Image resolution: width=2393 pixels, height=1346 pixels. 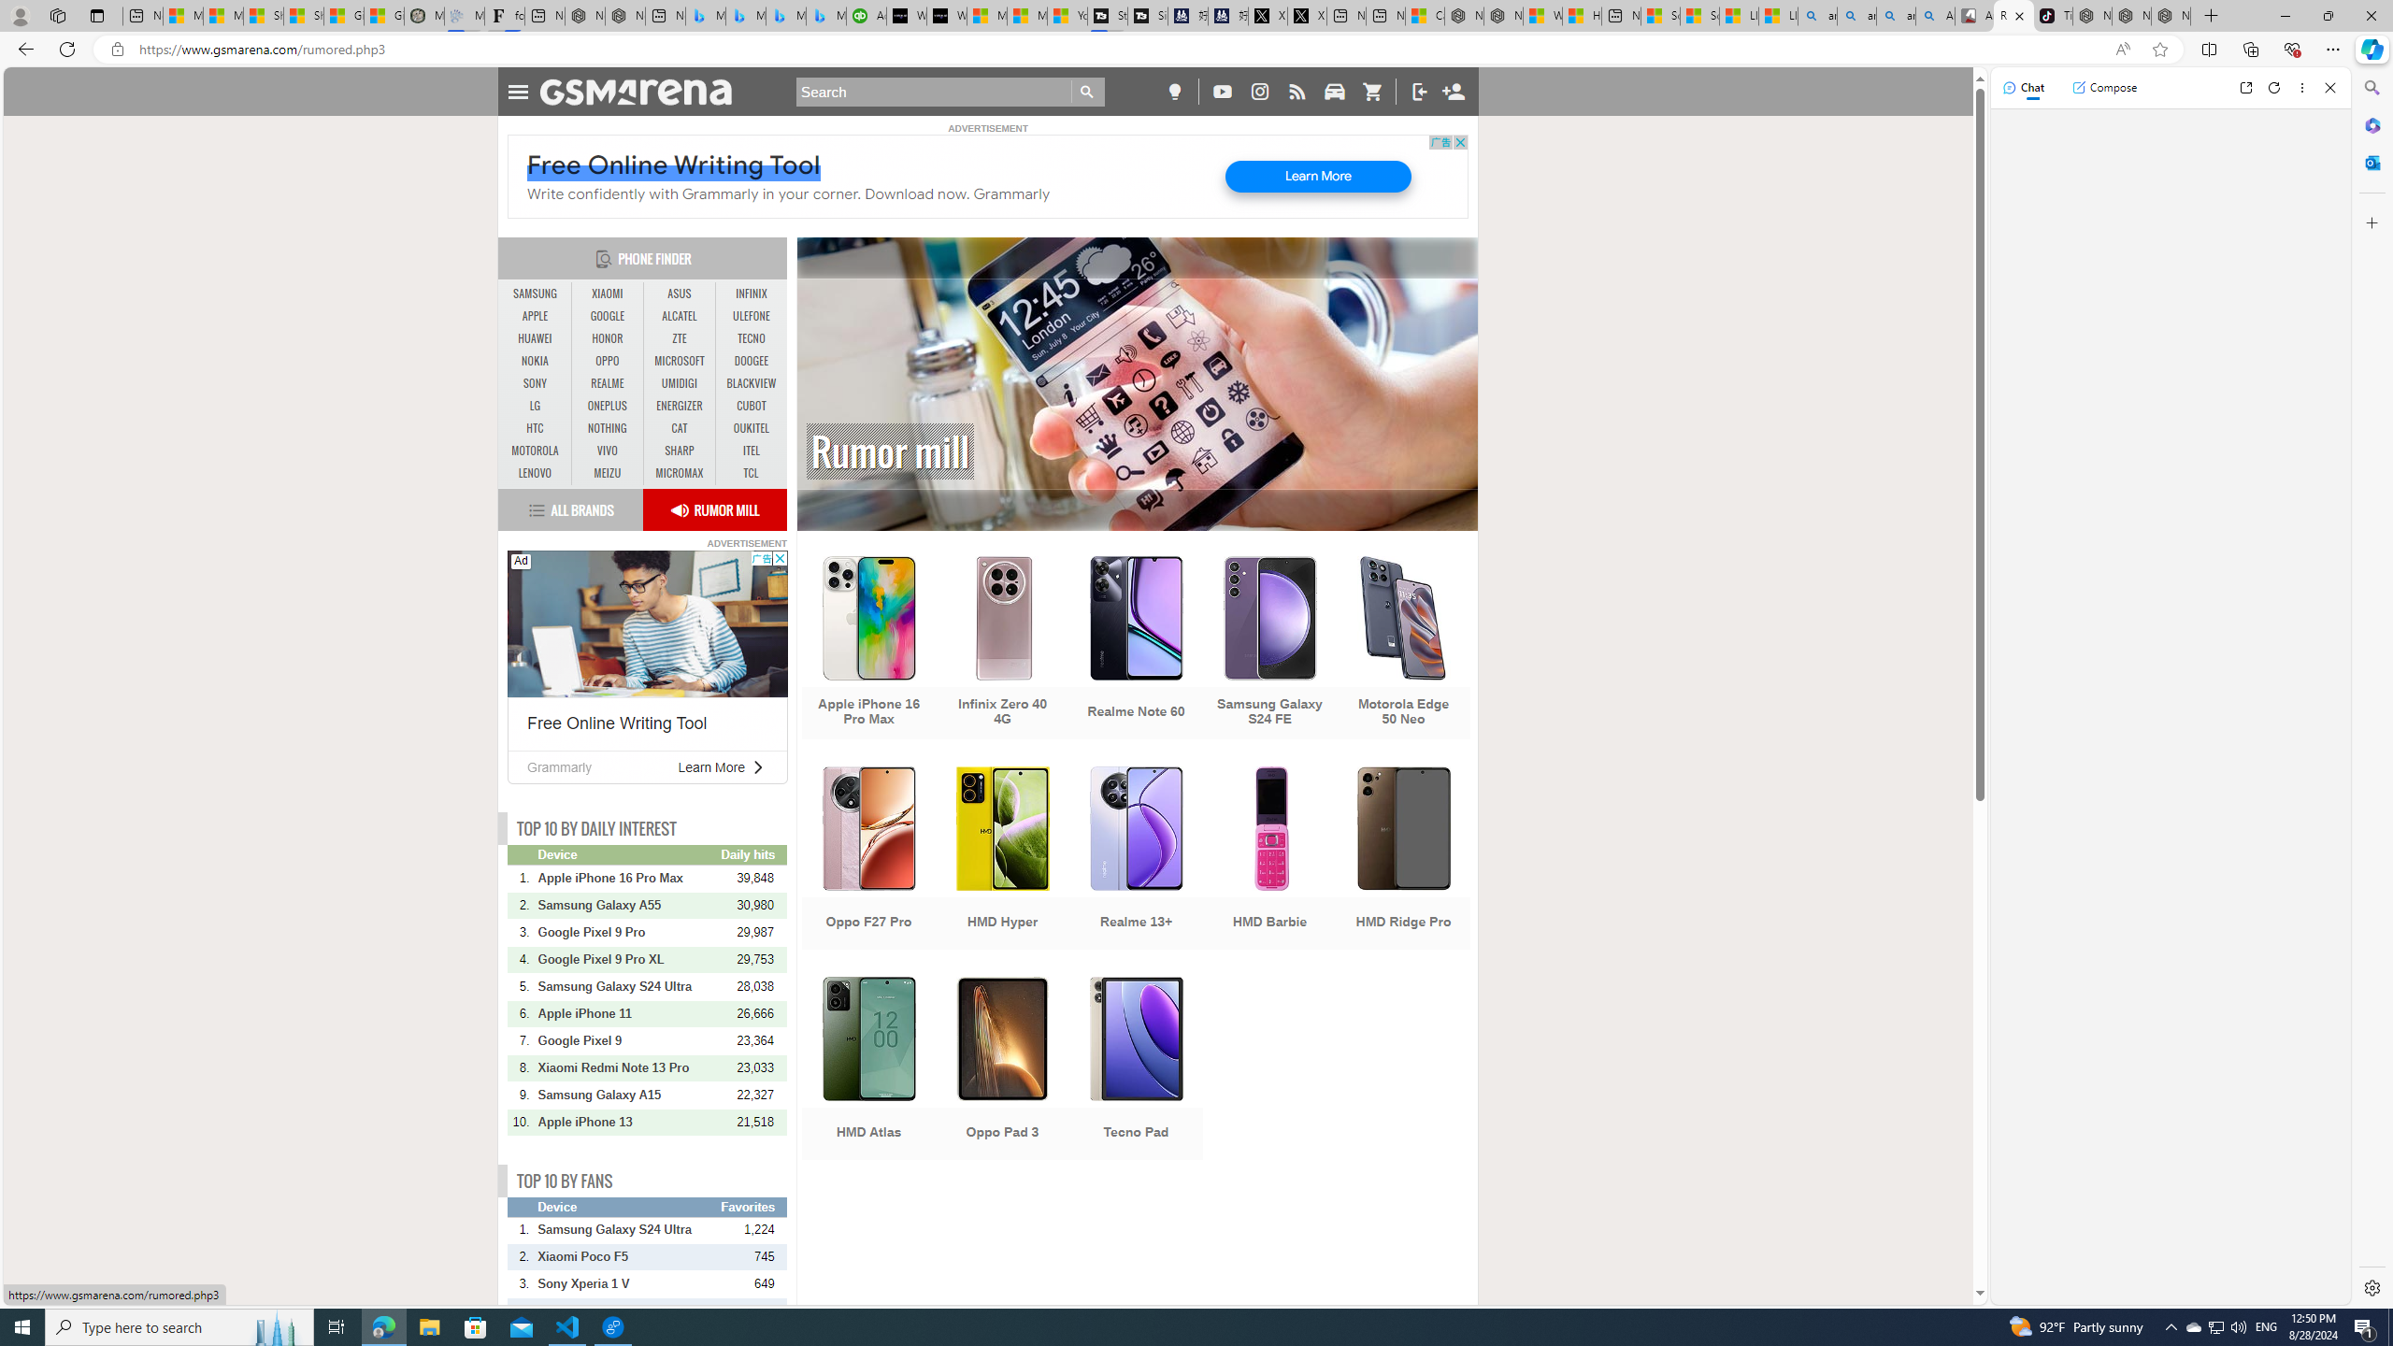 I want to click on Nordace - Summer Adventures 2024, so click(x=1503, y=16).